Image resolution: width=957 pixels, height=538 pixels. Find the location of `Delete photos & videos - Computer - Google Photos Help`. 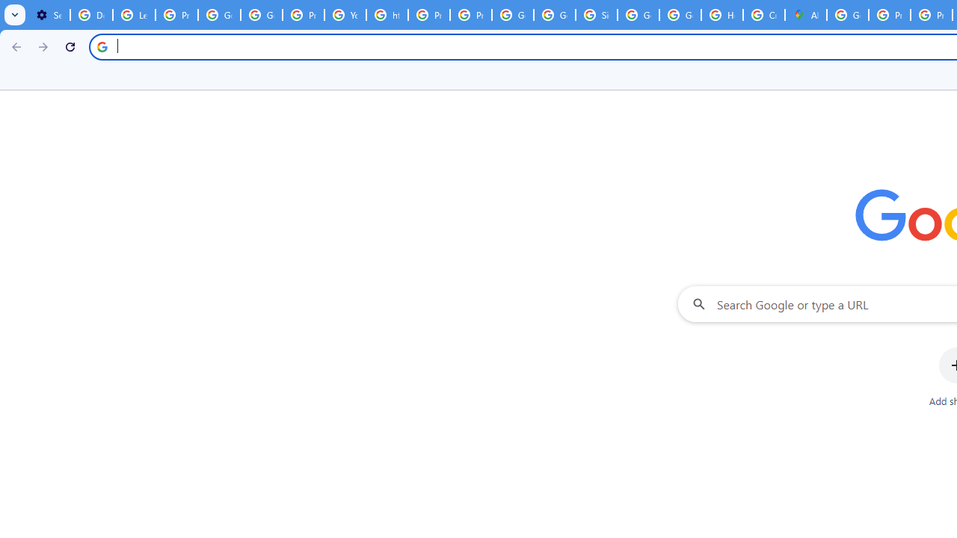

Delete photos & videos - Computer - Google Photos Help is located at coordinates (91, 15).